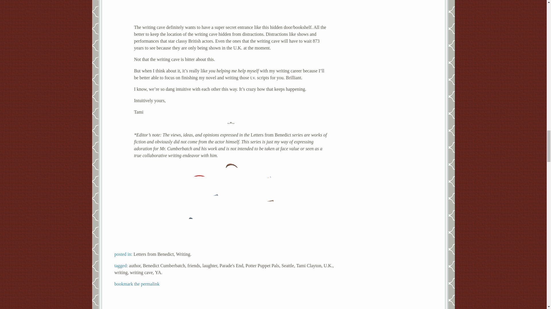 This screenshot has width=551, height=309. Describe the element at coordinates (211, 206) in the screenshot. I see `Click to share on Facebook` at that location.